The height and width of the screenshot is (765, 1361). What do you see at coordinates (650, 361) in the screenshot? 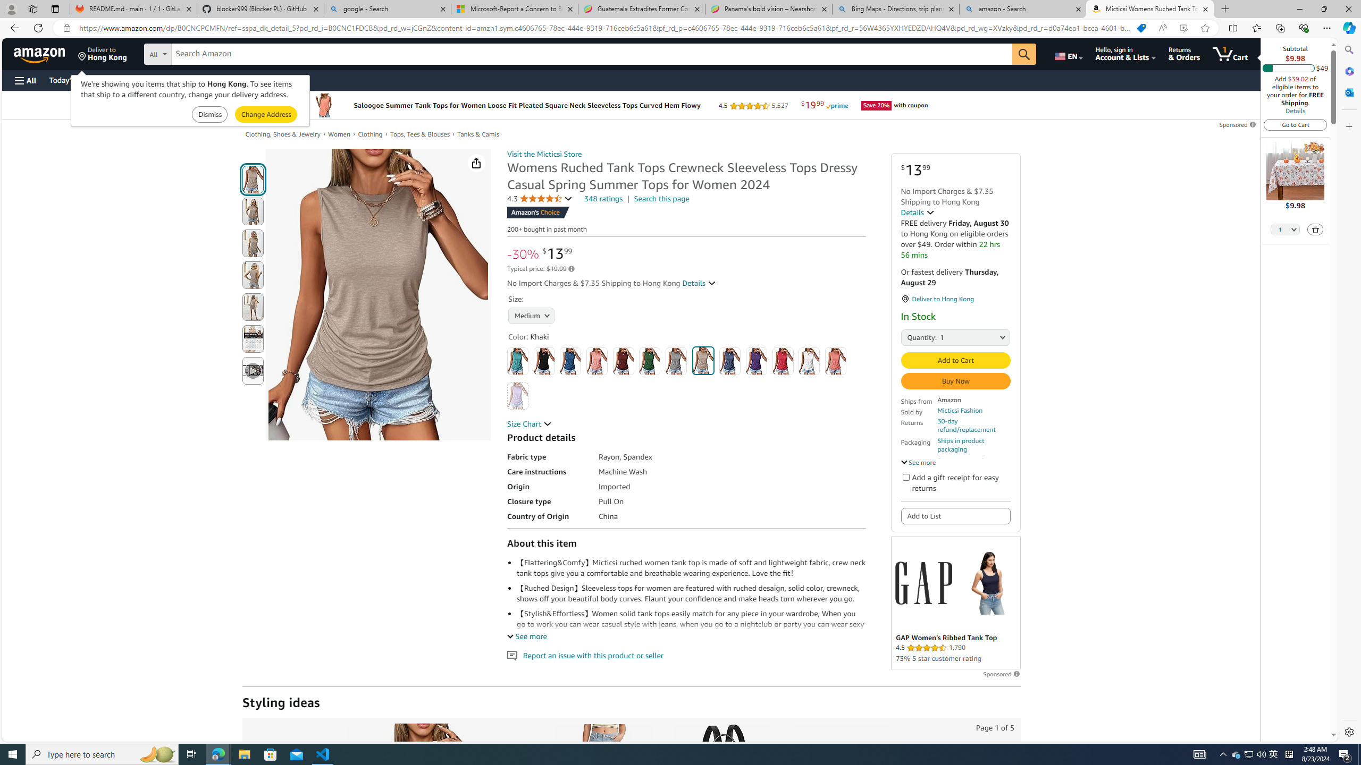
I see `Green` at bounding box center [650, 361].